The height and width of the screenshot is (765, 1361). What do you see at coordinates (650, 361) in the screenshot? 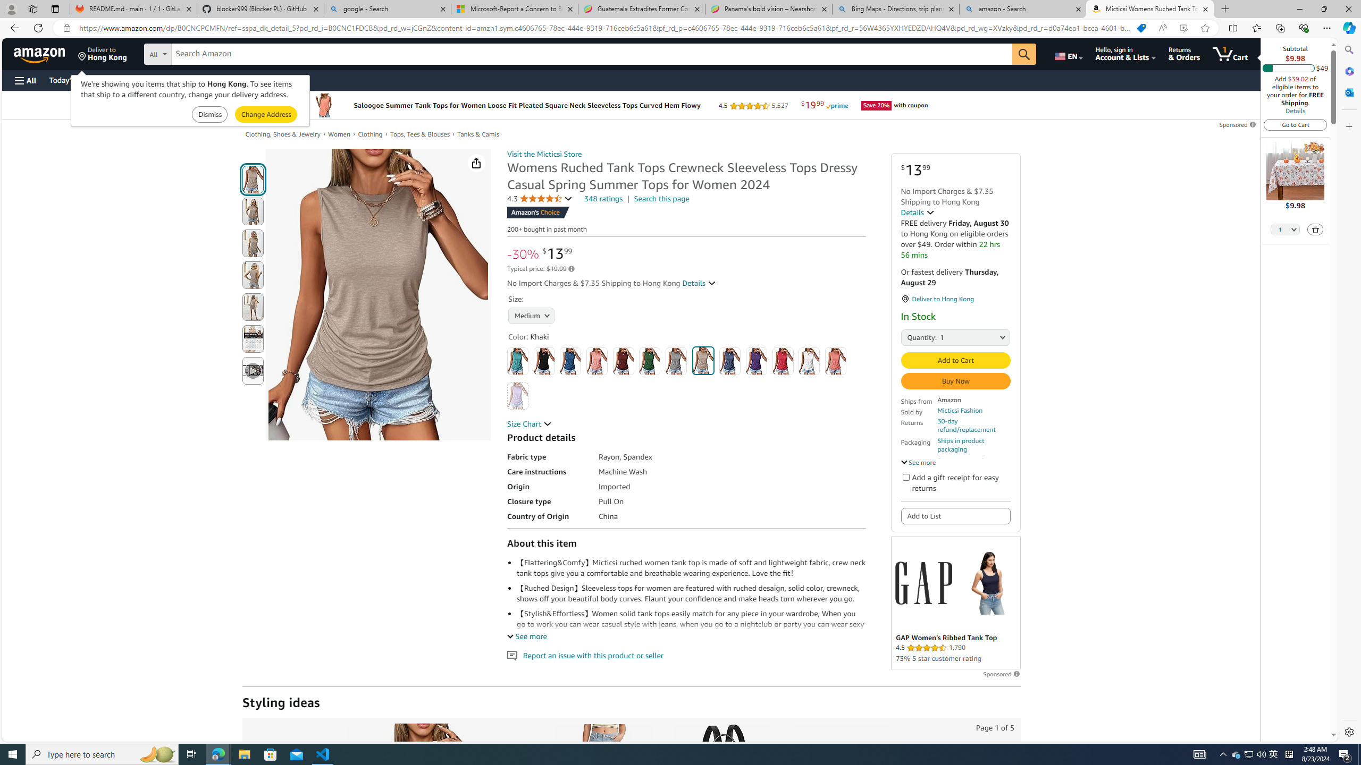
I see `Green` at bounding box center [650, 361].